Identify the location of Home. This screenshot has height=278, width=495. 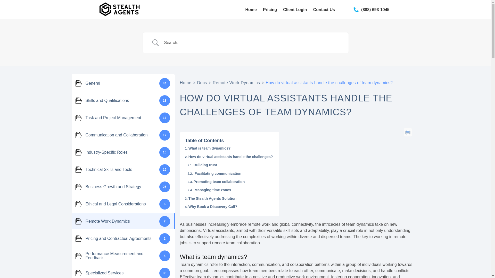
(186, 82).